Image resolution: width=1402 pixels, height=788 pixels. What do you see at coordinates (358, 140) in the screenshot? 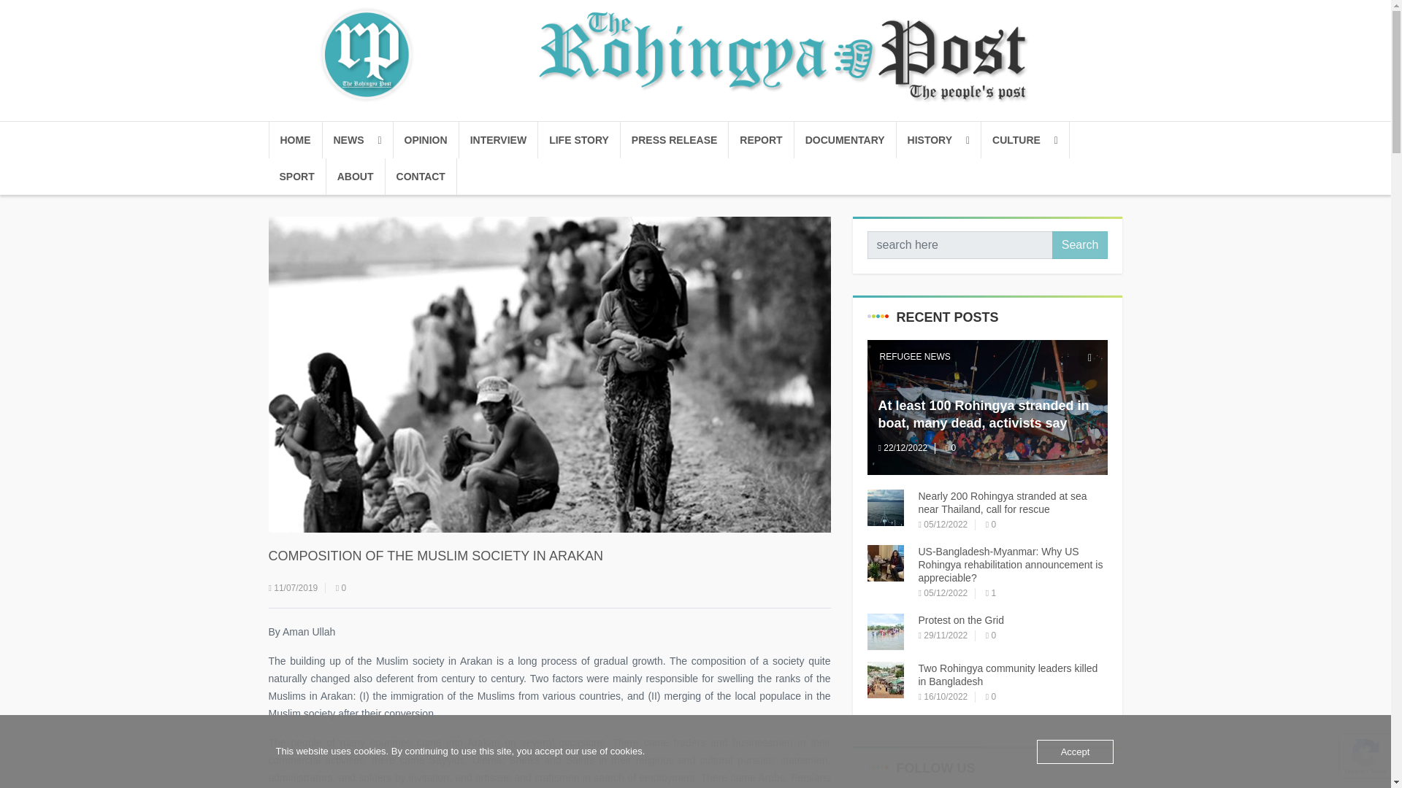
I see `NEWS` at bounding box center [358, 140].